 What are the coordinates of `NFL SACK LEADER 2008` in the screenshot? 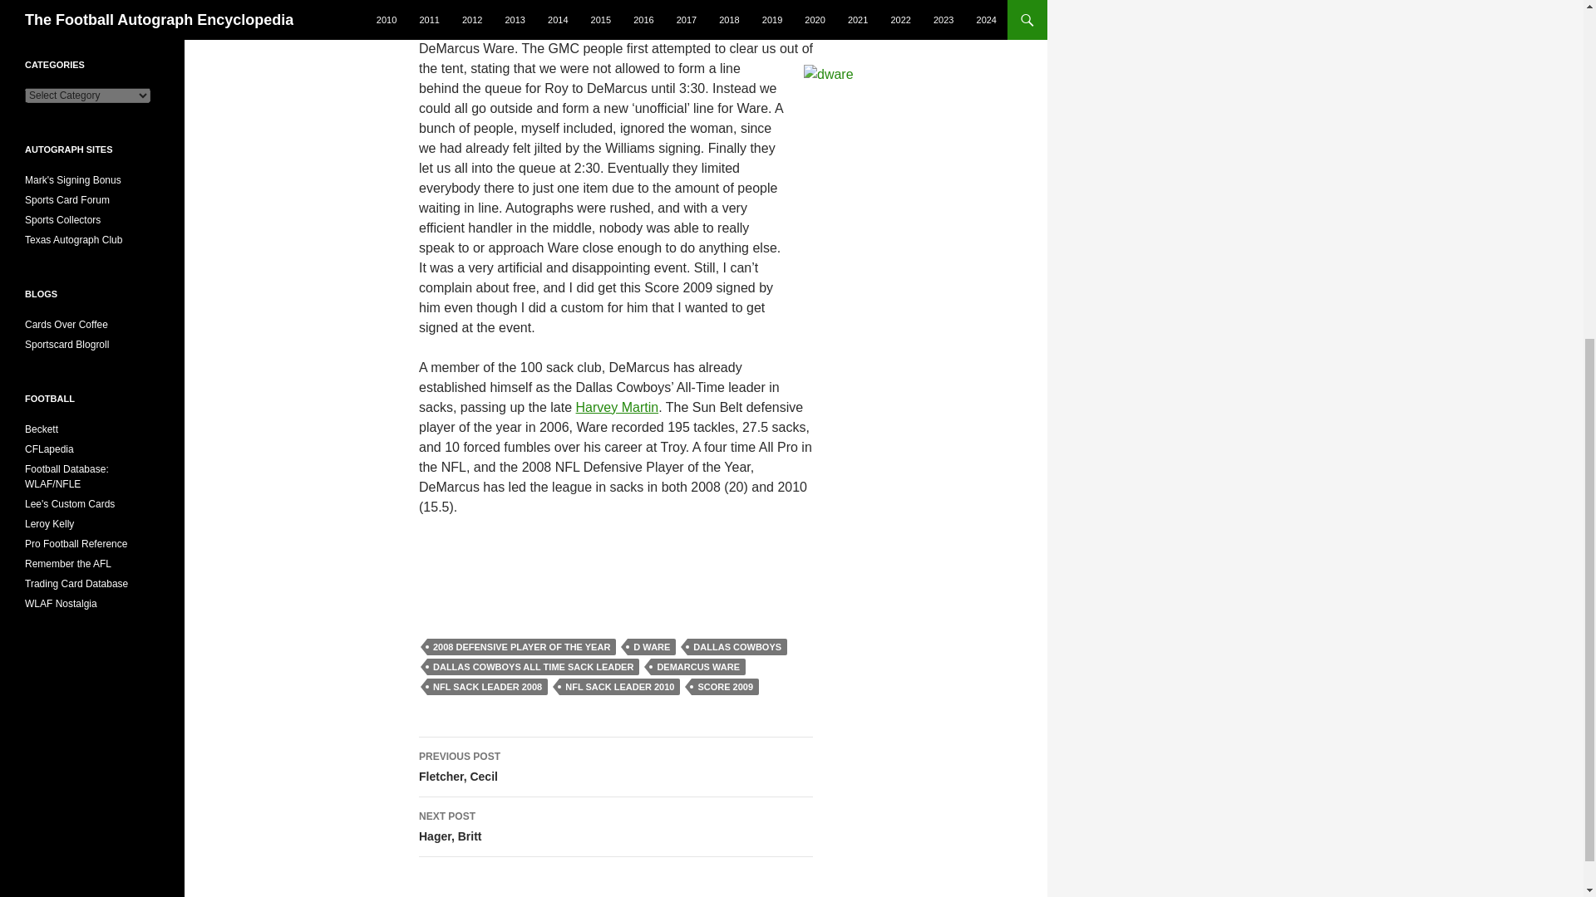 It's located at (615, 827).